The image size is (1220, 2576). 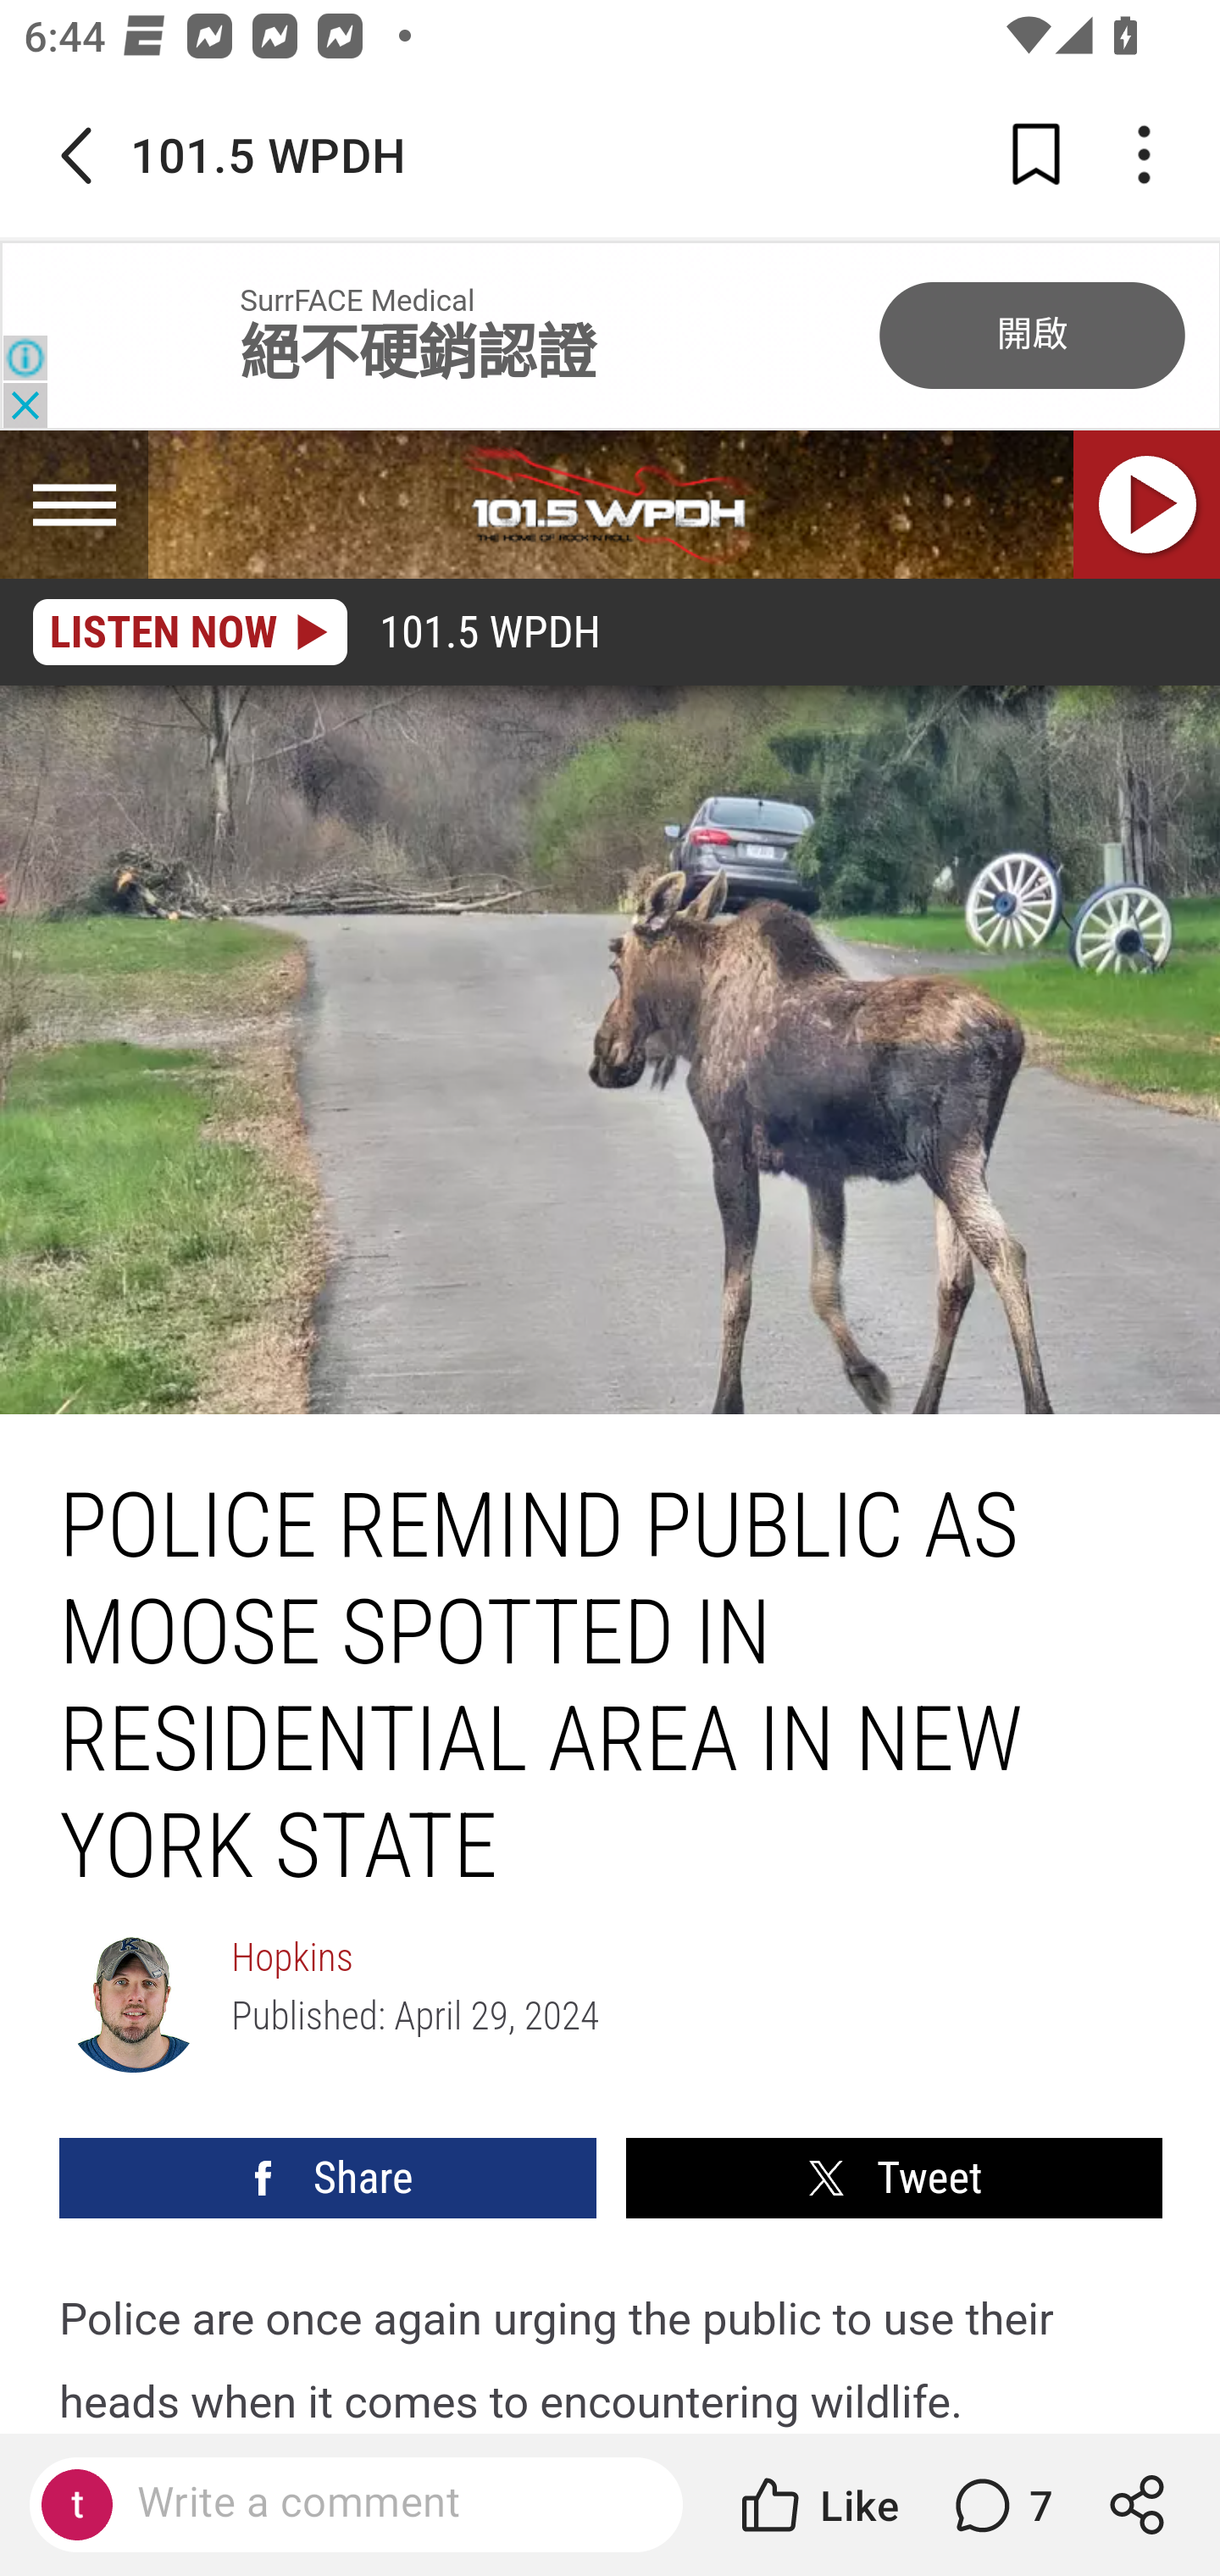 What do you see at coordinates (817, 2505) in the screenshot?
I see `Like` at bounding box center [817, 2505].